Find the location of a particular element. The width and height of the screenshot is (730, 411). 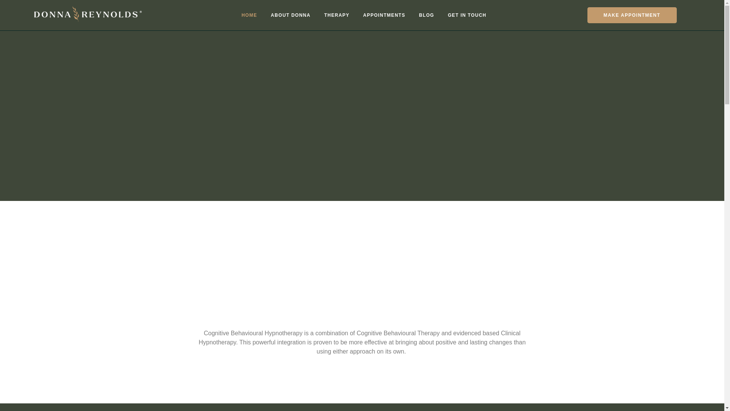

ABOUT DONNA is located at coordinates (290, 15).